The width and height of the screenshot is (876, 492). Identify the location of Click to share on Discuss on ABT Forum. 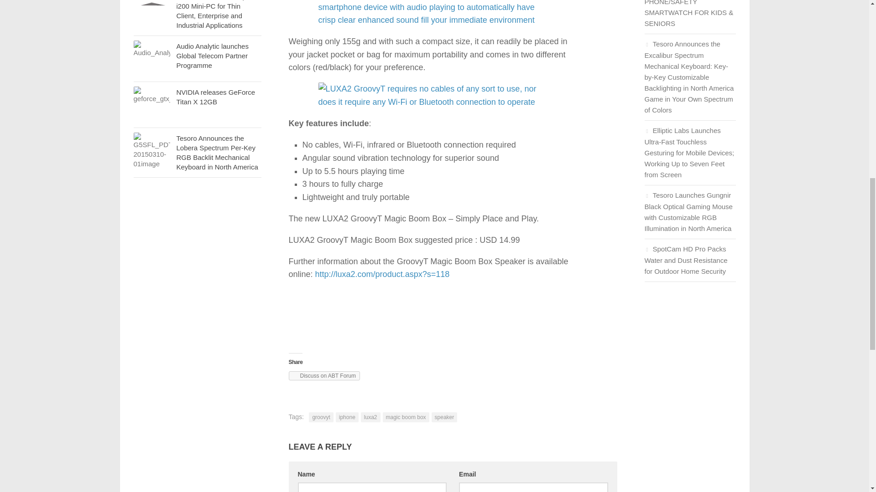
(323, 375).